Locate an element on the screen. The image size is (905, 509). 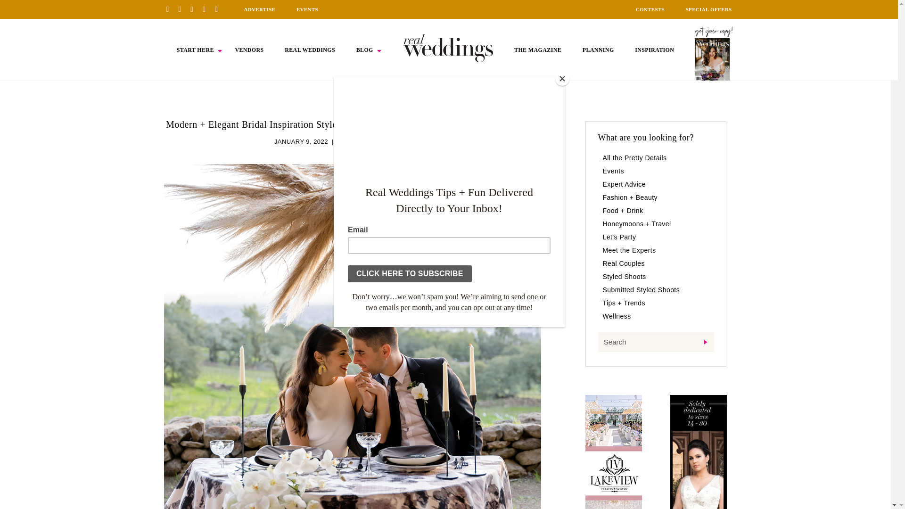
SPECIAL OFFERS is located at coordinates (709, 9).